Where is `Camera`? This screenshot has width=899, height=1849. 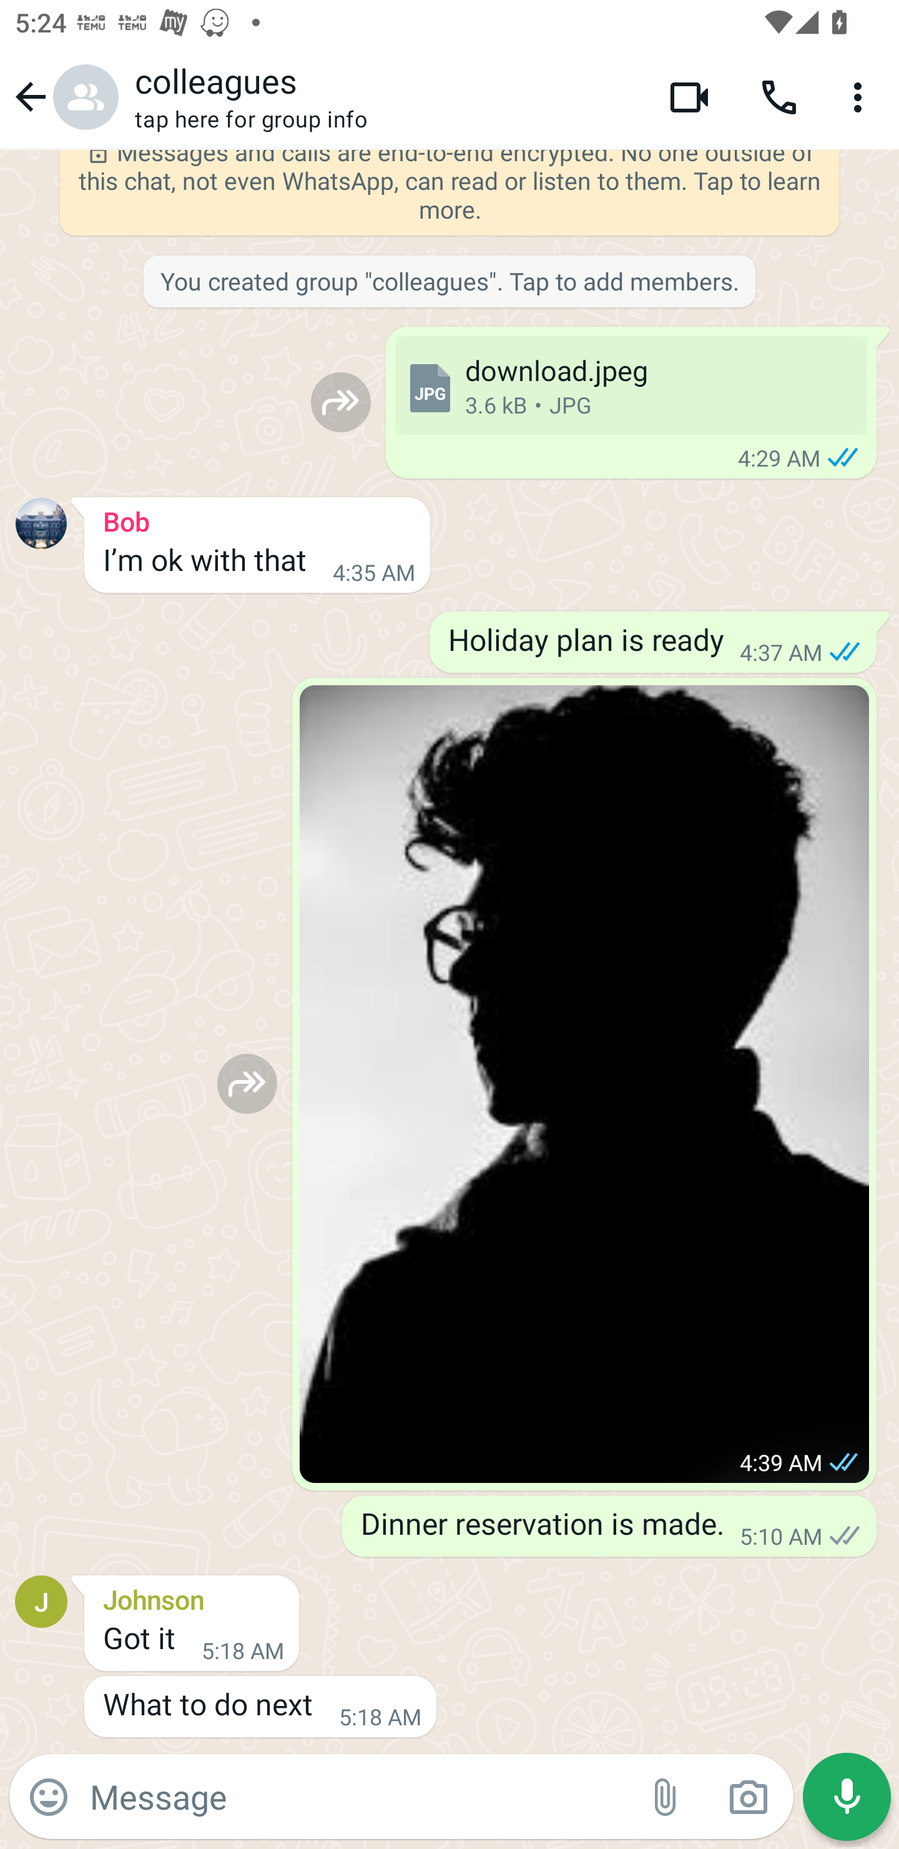
Camera is located at coordinates (748, 1797).